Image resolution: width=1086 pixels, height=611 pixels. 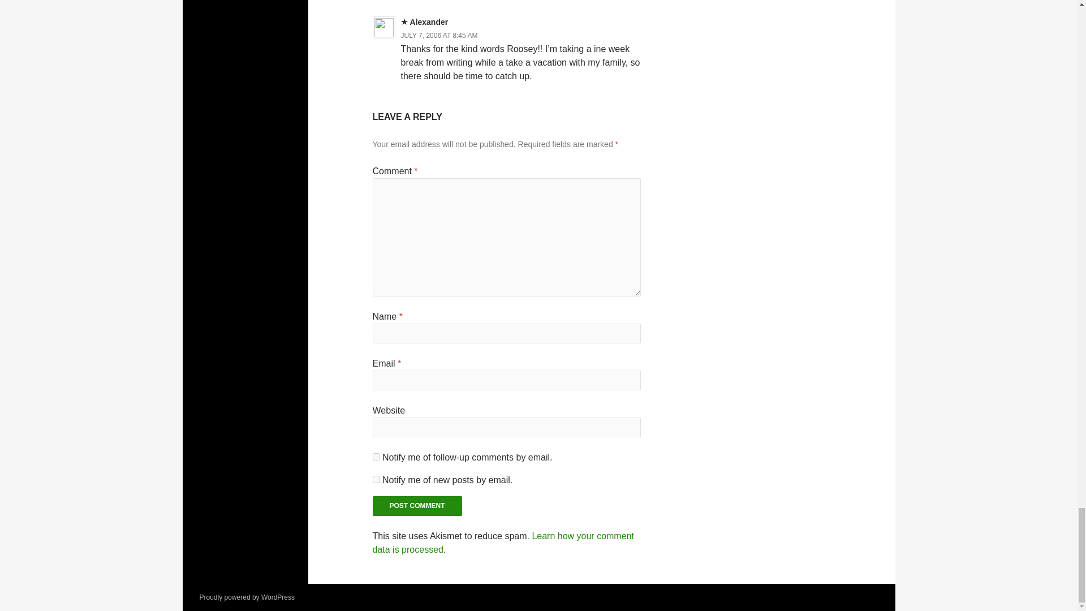 What do you see at coordinates (417, 506) in the screenshot?
I see `Post Comment` at bounding box center [417, 506].